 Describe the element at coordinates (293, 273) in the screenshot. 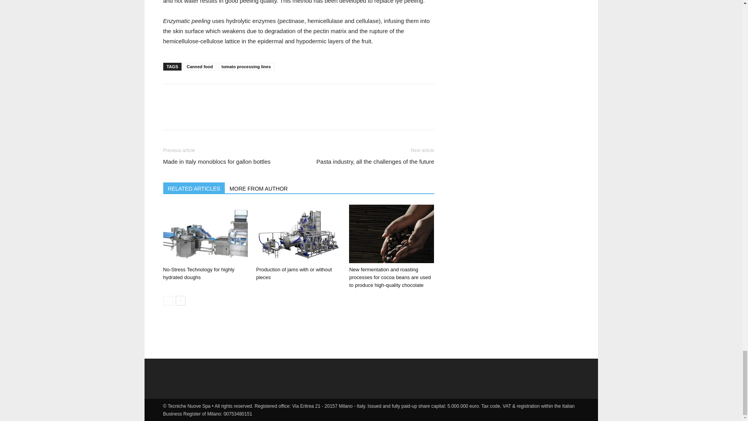

I see `Production of jams with or without pieces` at that location.